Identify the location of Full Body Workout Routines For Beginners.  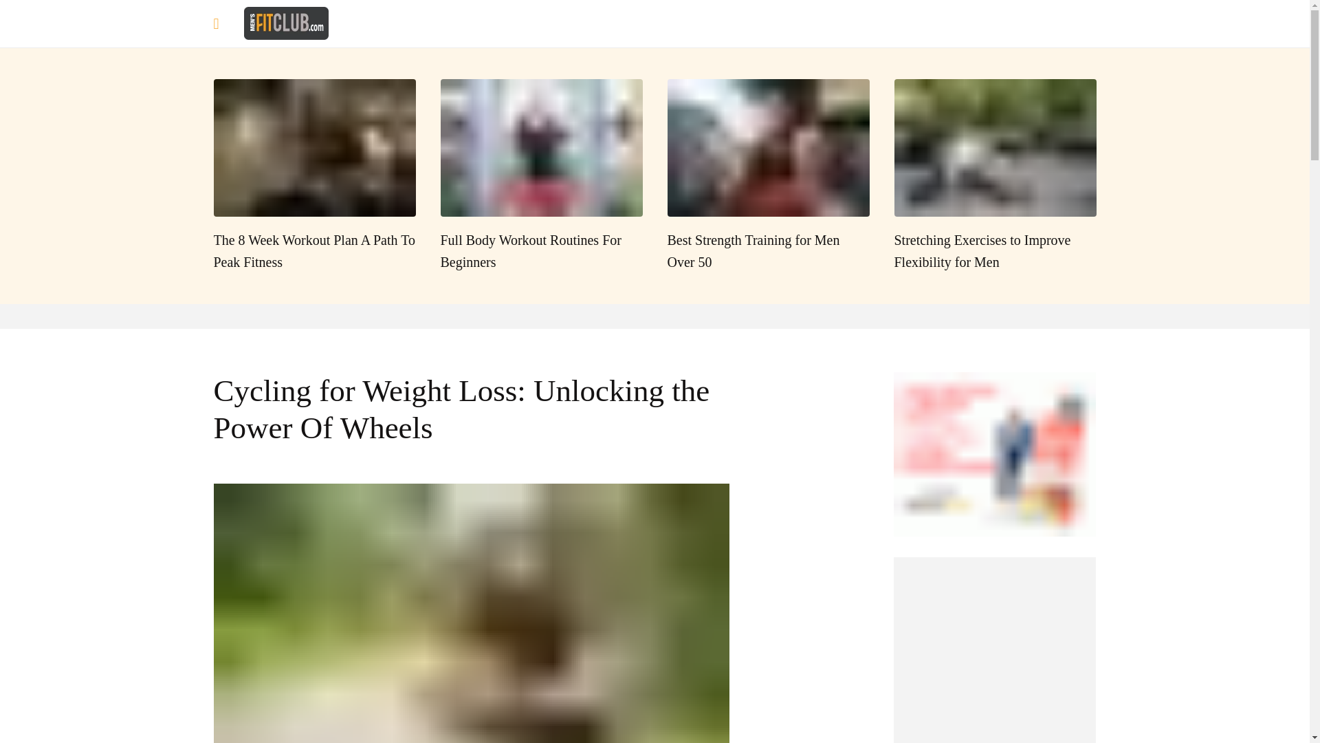
(540, 176).